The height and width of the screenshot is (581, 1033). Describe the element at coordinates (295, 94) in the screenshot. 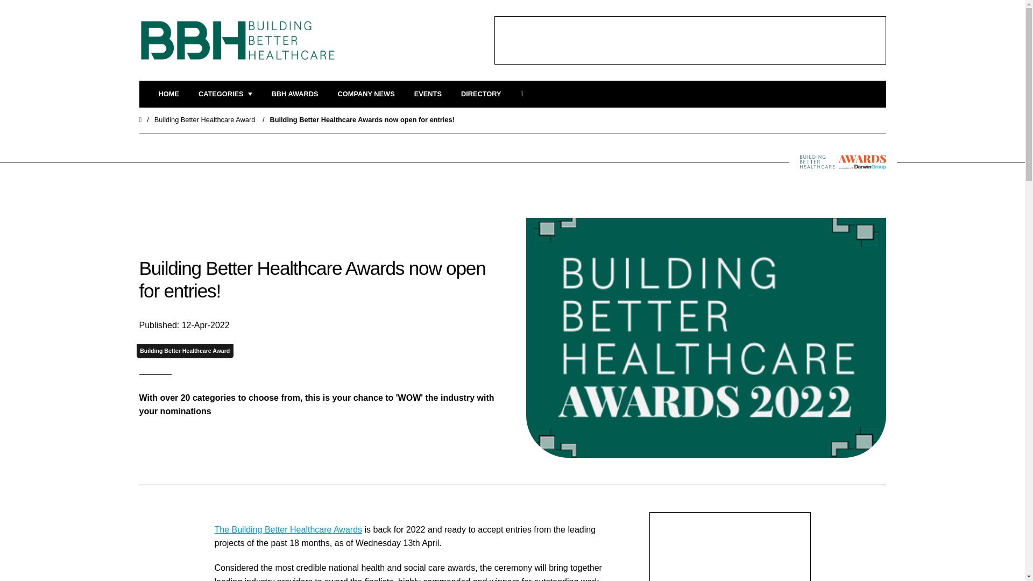

I see `BBH AWARDS` at that location.